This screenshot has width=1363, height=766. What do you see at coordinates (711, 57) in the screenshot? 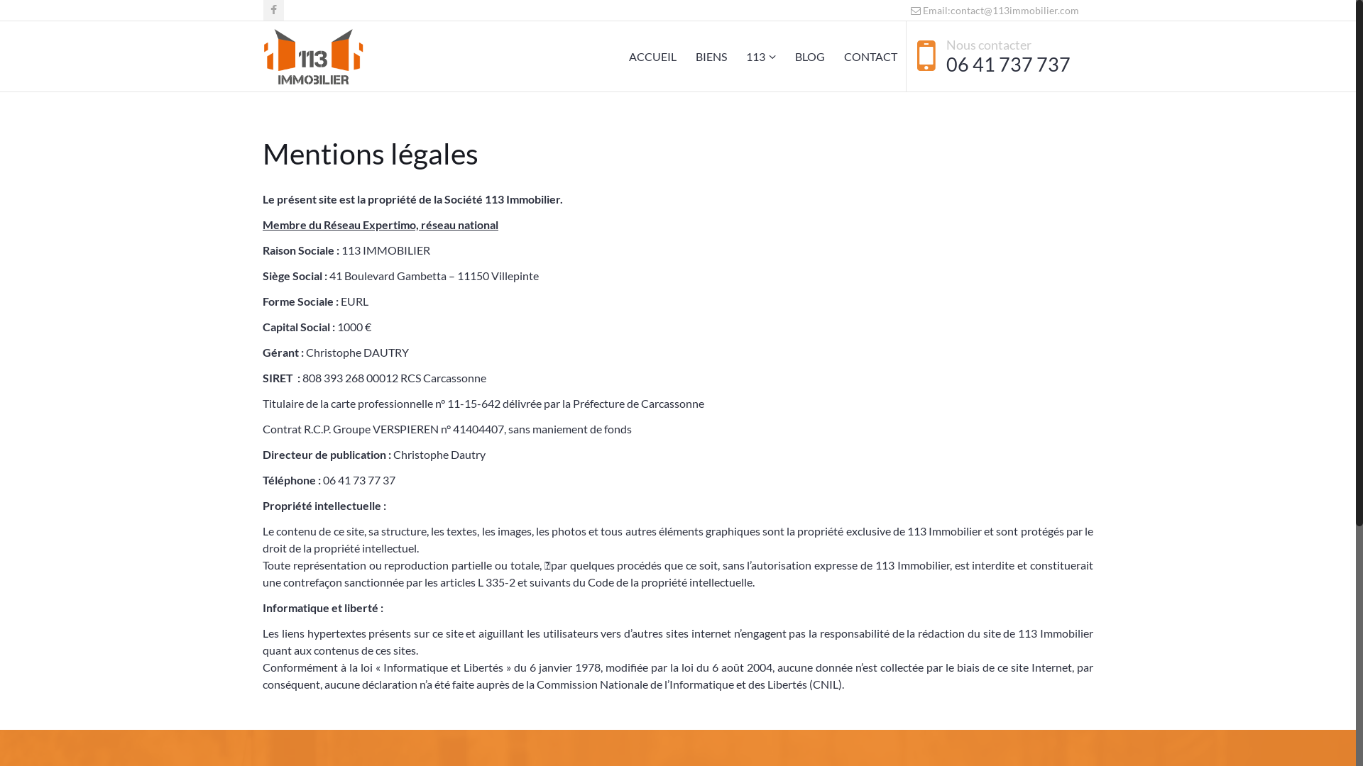
I see `BIENS` at bounding box center [711, 57].